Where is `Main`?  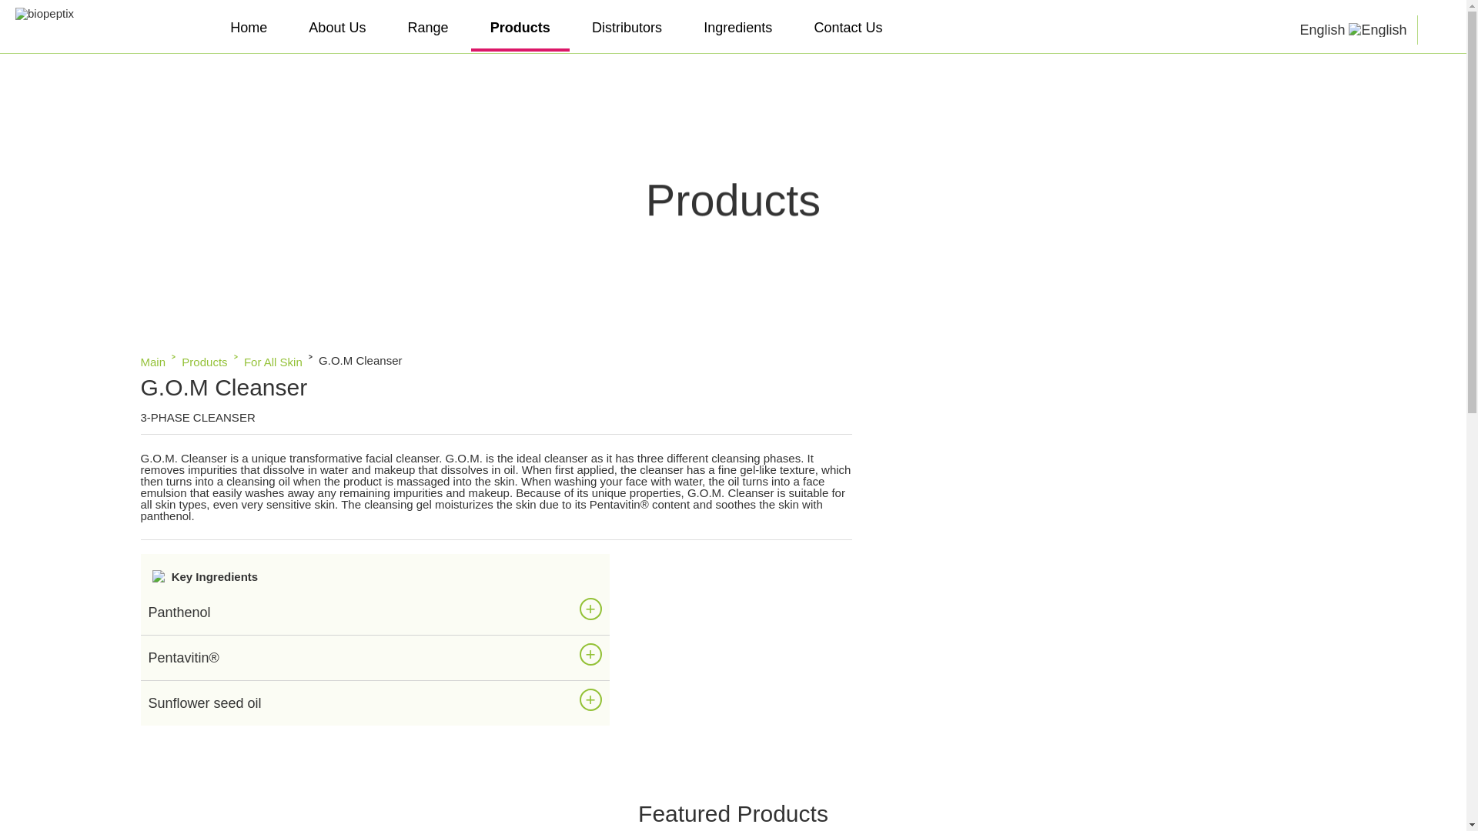
Main is located at coordinates (152, 362).